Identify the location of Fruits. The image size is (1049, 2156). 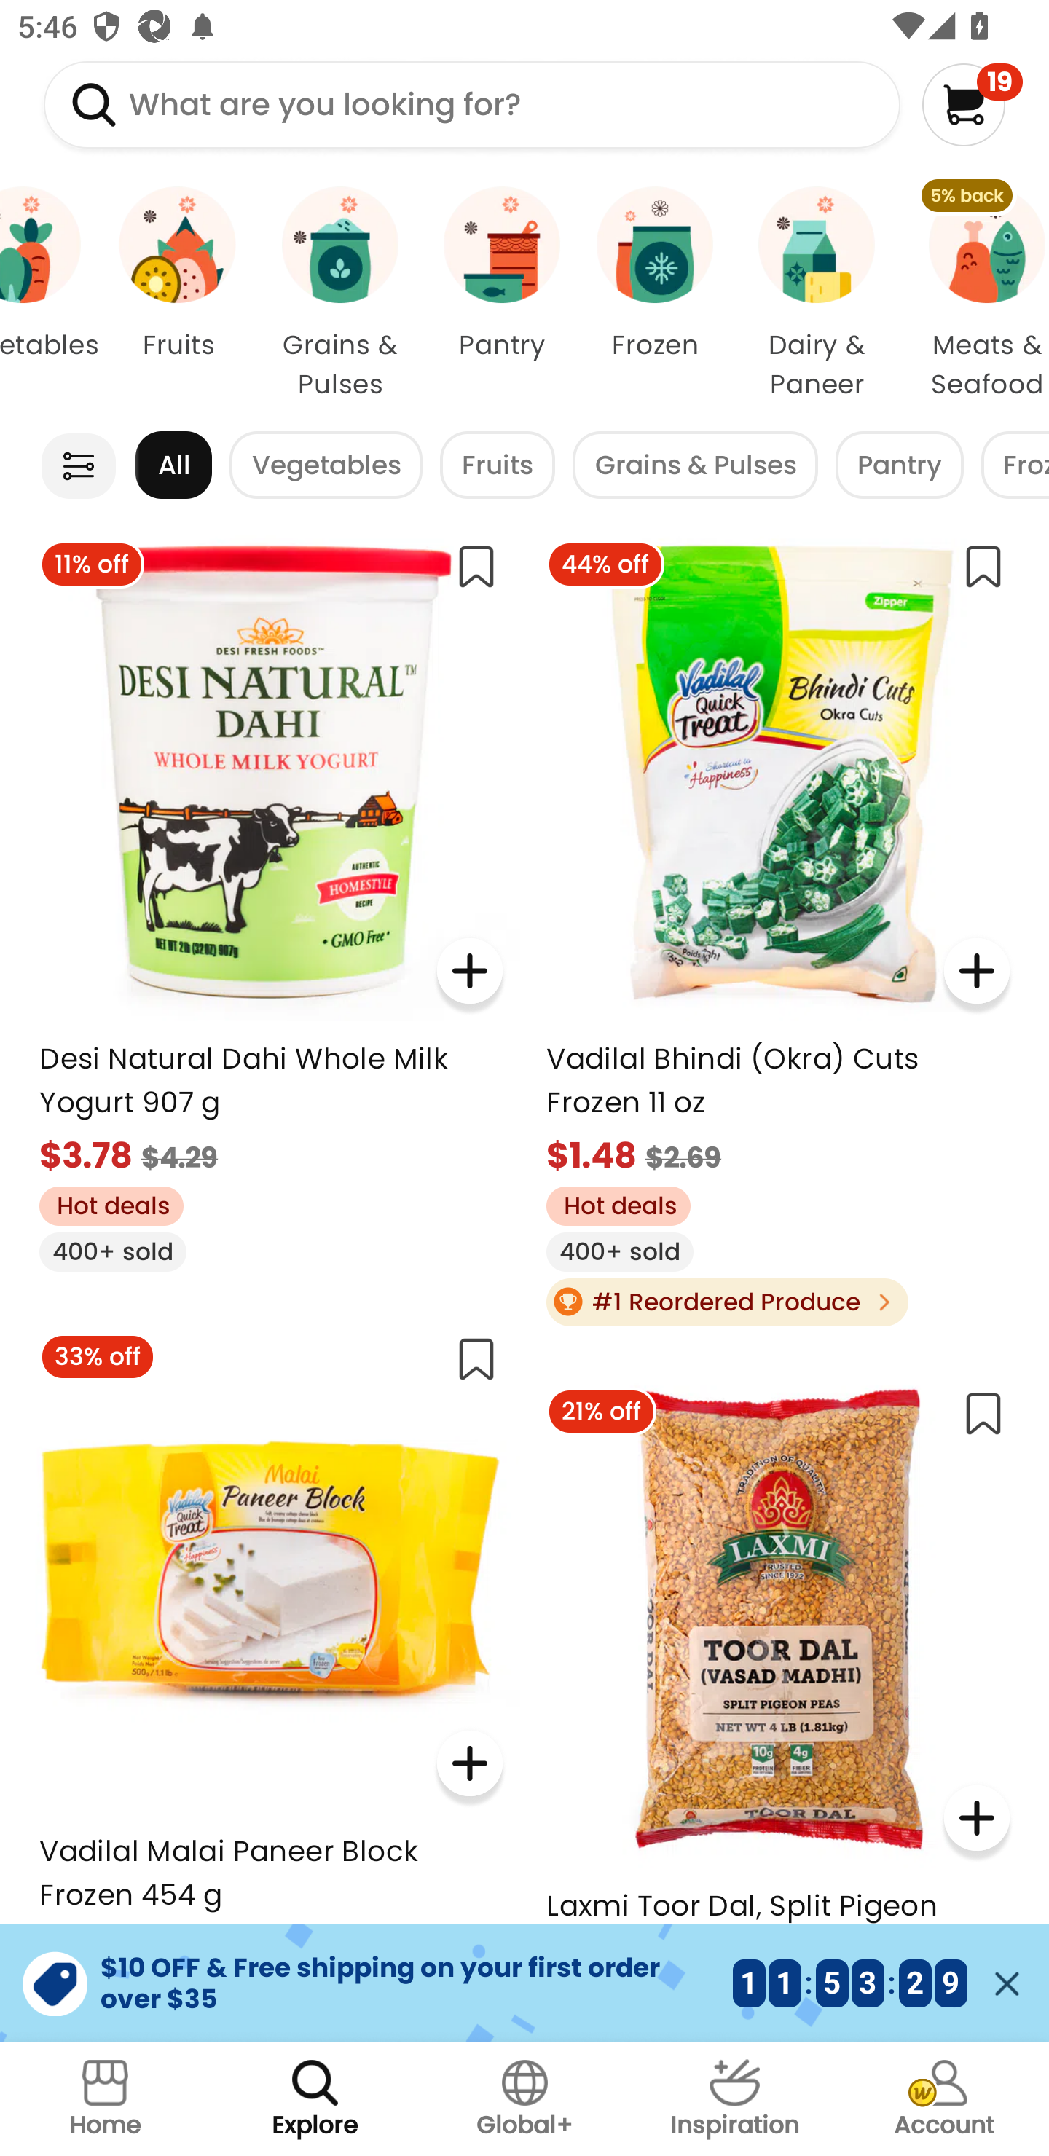
(178, 294).